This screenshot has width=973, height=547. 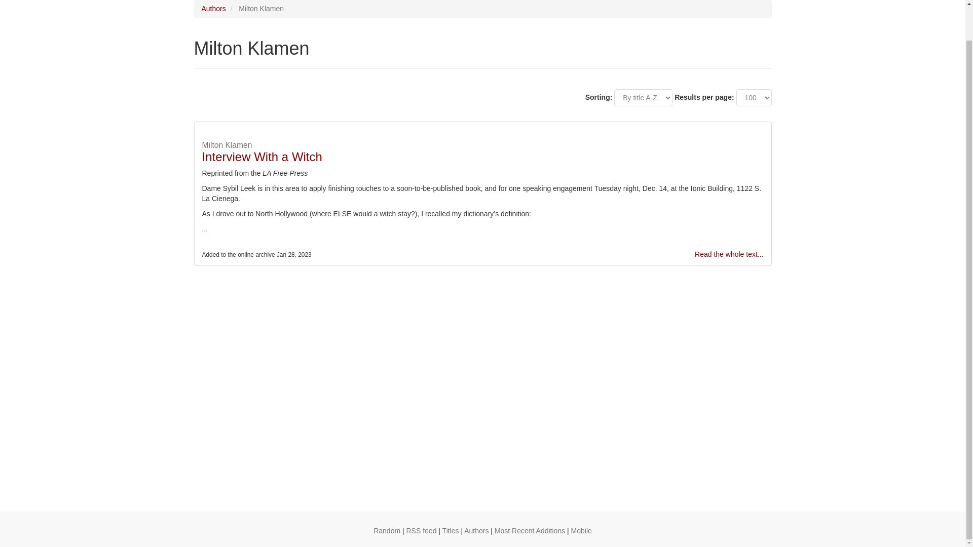 What do you see at coordinates (729, 254) in the screenshot?
I see `Read the whole text...` at bounding box center [729, 254].